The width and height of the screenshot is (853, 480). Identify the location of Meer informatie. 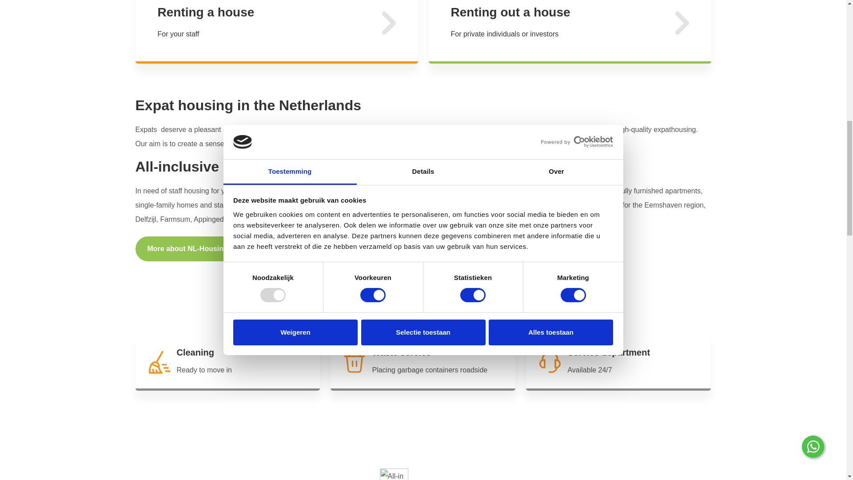
(276, 32).